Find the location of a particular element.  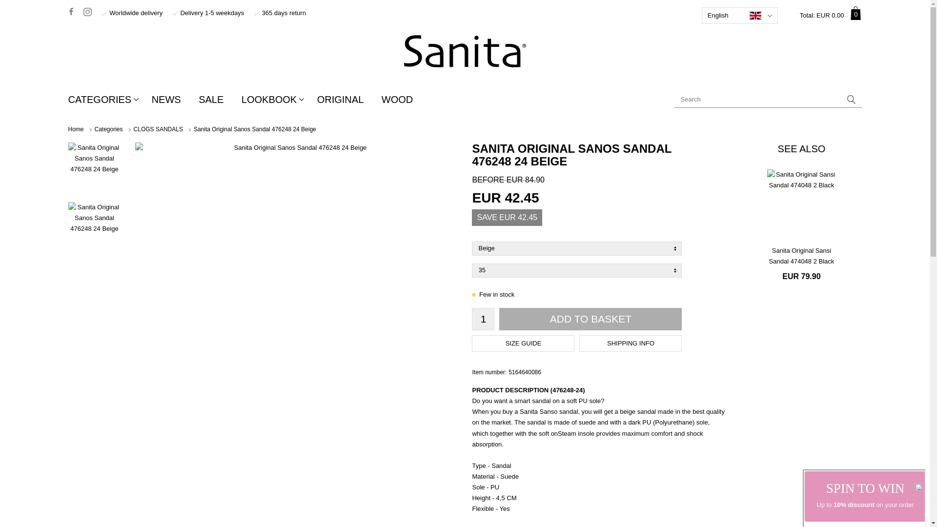

1 is located at coordinates (108, 99).